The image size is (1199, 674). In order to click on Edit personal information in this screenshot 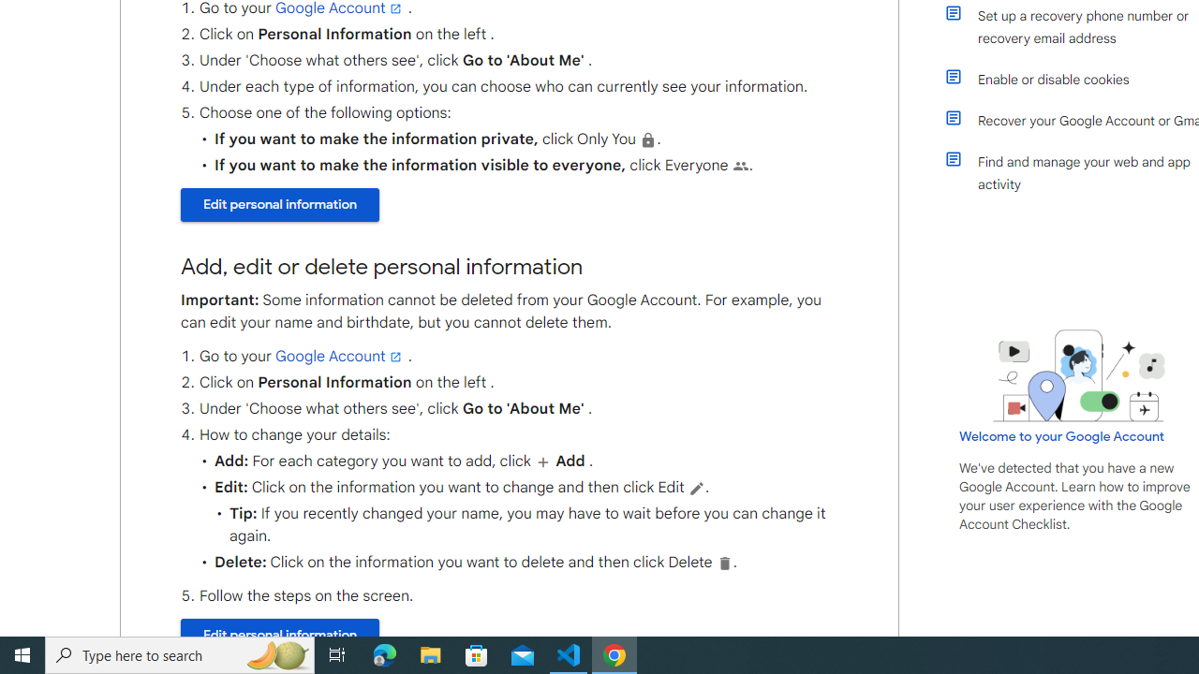, I will do `click(279, 635)`.